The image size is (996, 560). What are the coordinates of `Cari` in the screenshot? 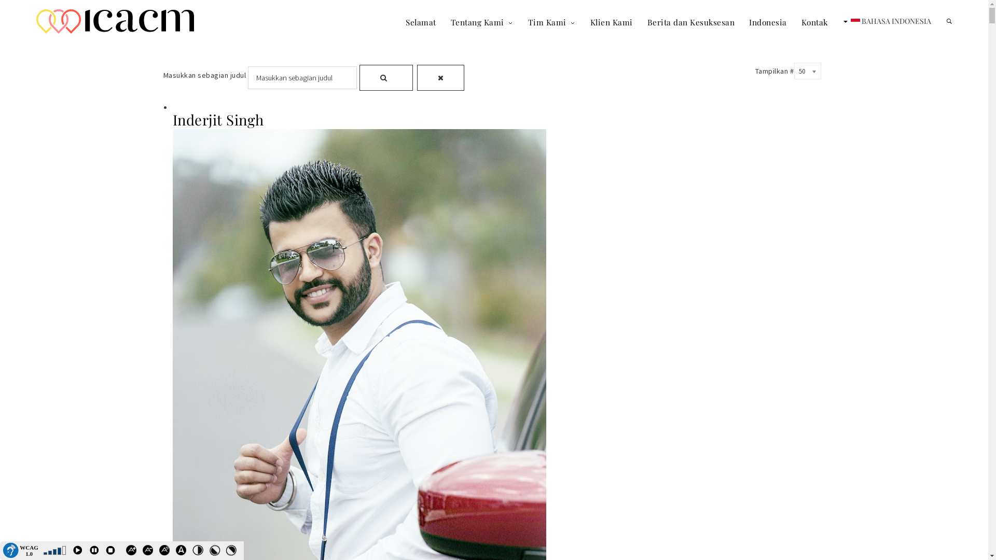 It's located at (386, 78).